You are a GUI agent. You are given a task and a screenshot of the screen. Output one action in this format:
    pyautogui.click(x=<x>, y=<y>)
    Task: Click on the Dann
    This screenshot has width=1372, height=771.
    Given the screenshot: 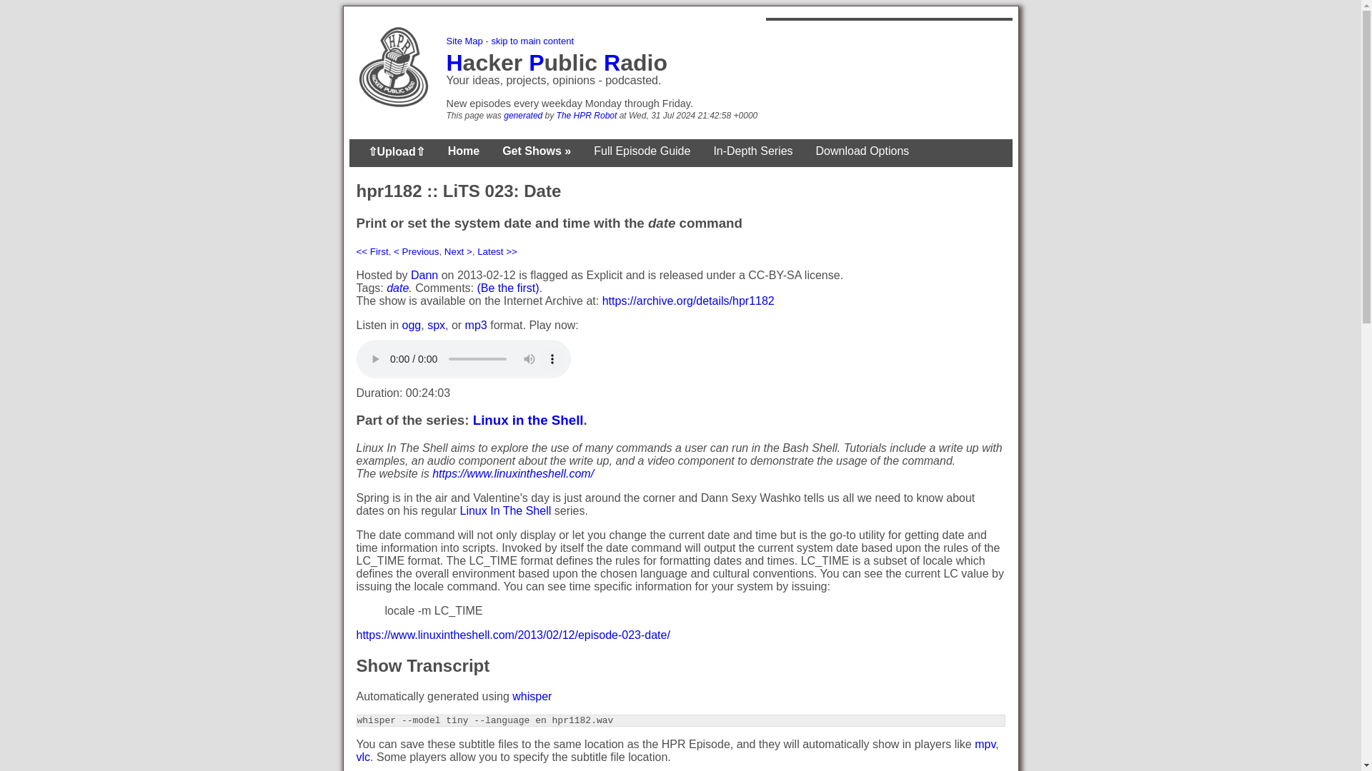 What is the action you would take?
    pyautogui.click(x=424, y=275)
    